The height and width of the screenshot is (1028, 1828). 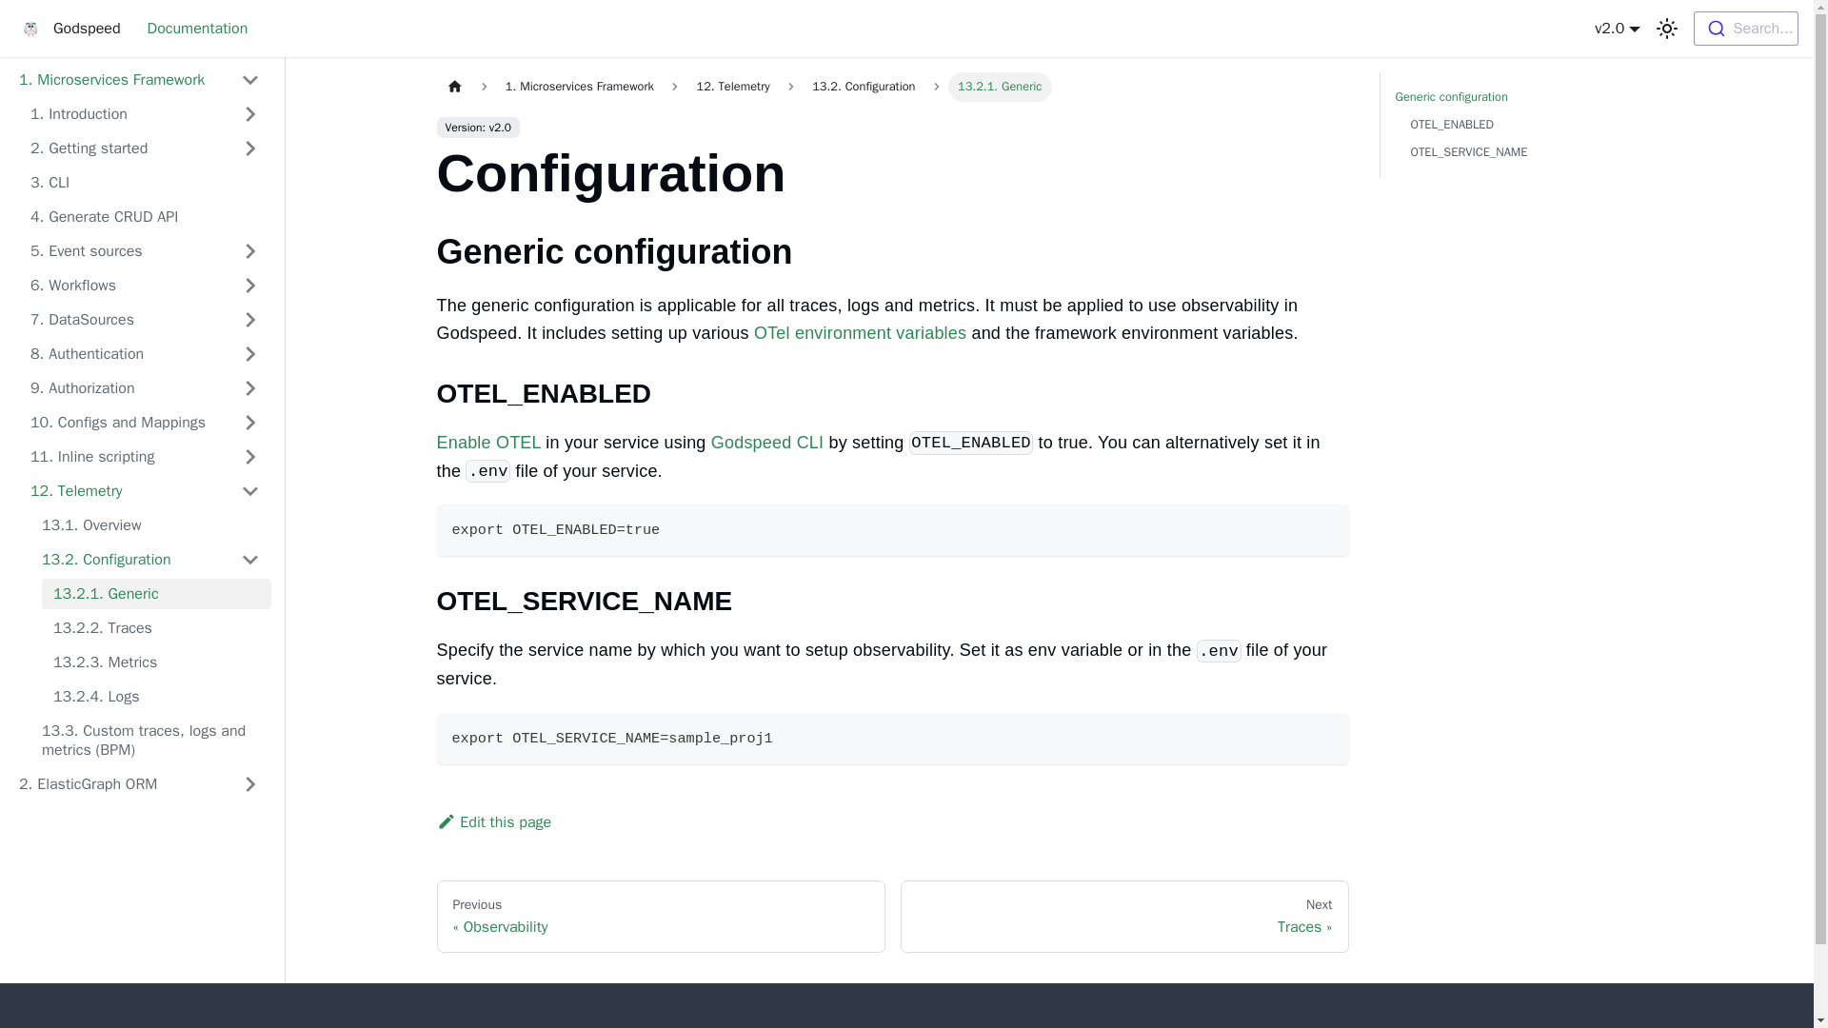 What do you see at coordinates (145, 354) in the screenshot?
I see `8. Authentication` at bounding box center [145, 354].